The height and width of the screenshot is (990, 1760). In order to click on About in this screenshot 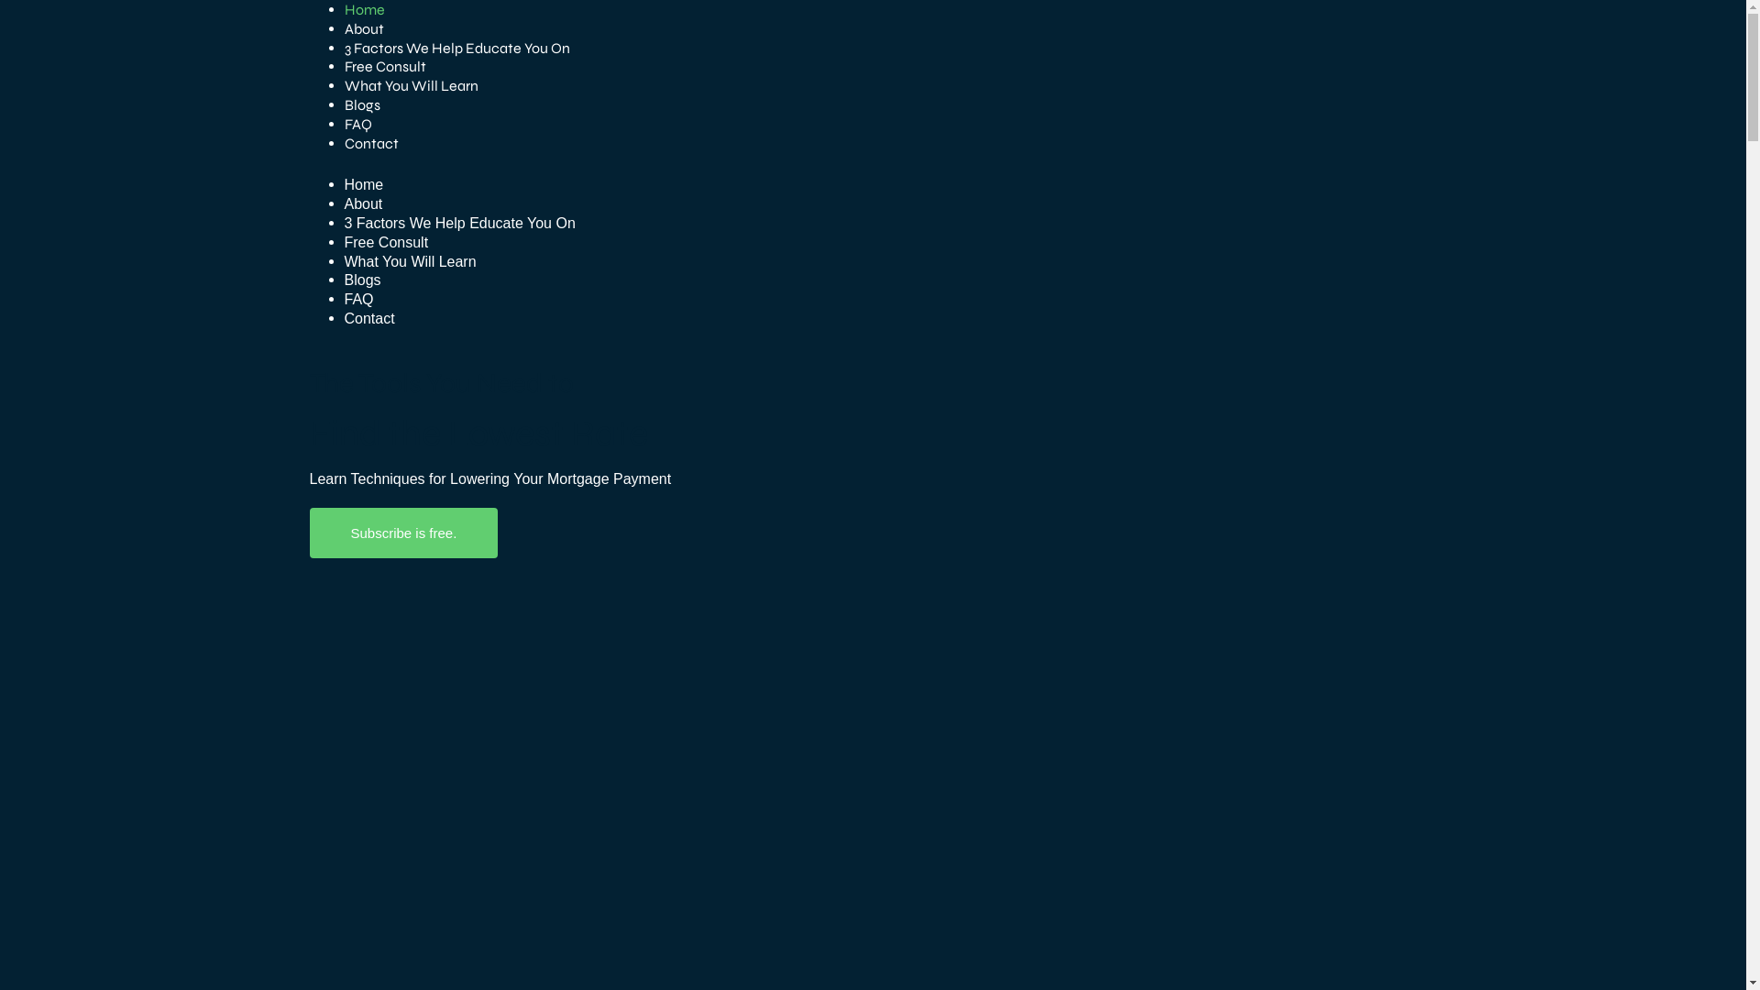, I will do `click(364, 203)`.